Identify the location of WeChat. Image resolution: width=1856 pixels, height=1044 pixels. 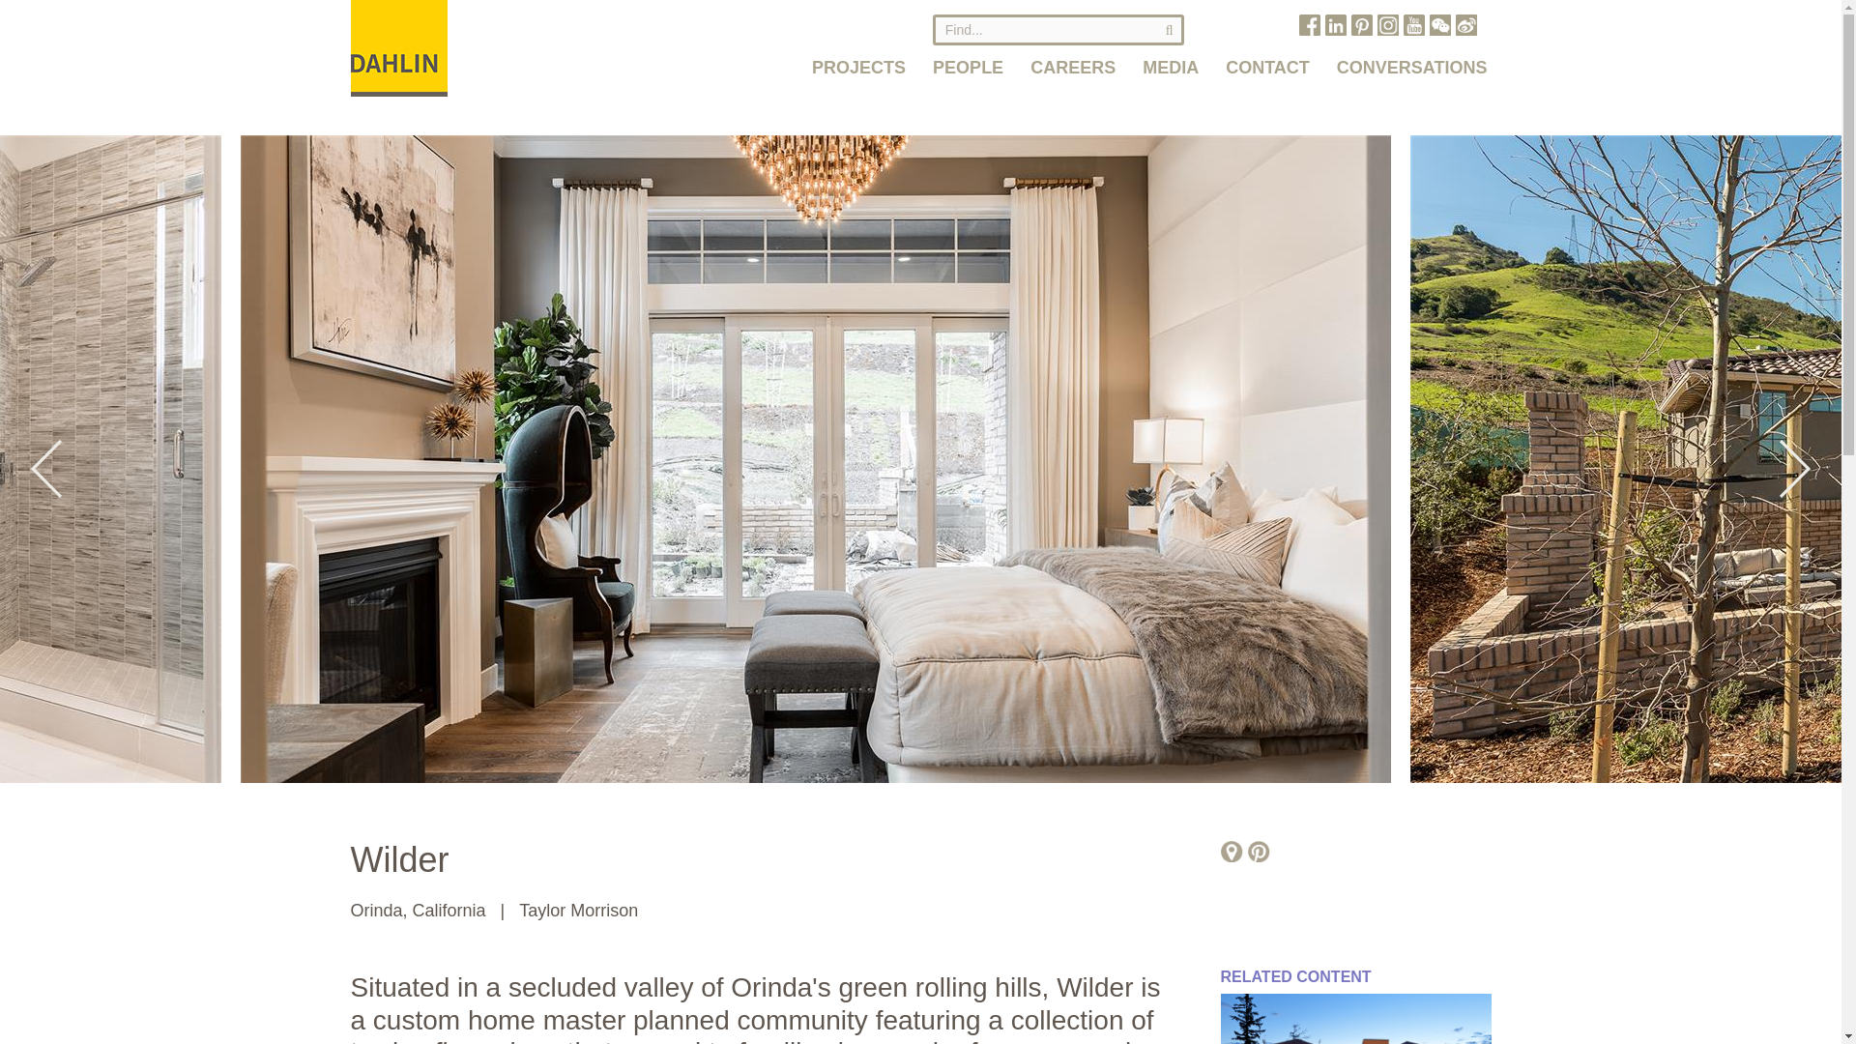
(1438, 25).